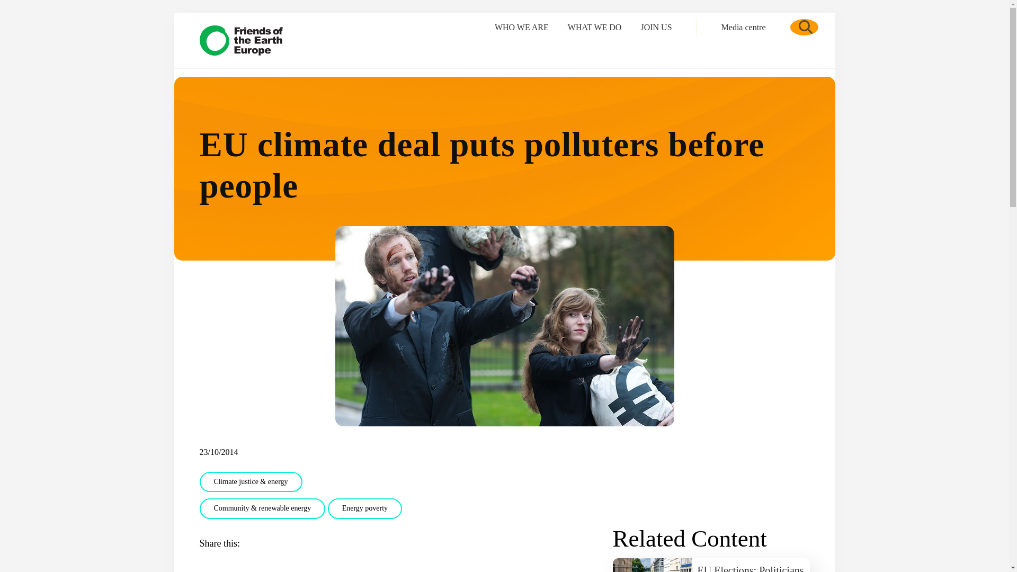 The image size is (1017, 572). What do you see at coordinates (743, 26) in the screenshot?
I see `Media centre` at bounding box center [743, 26].